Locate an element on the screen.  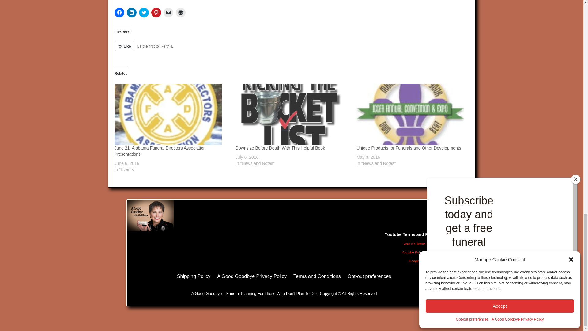
Click to print is located at coordinates (181, 12).